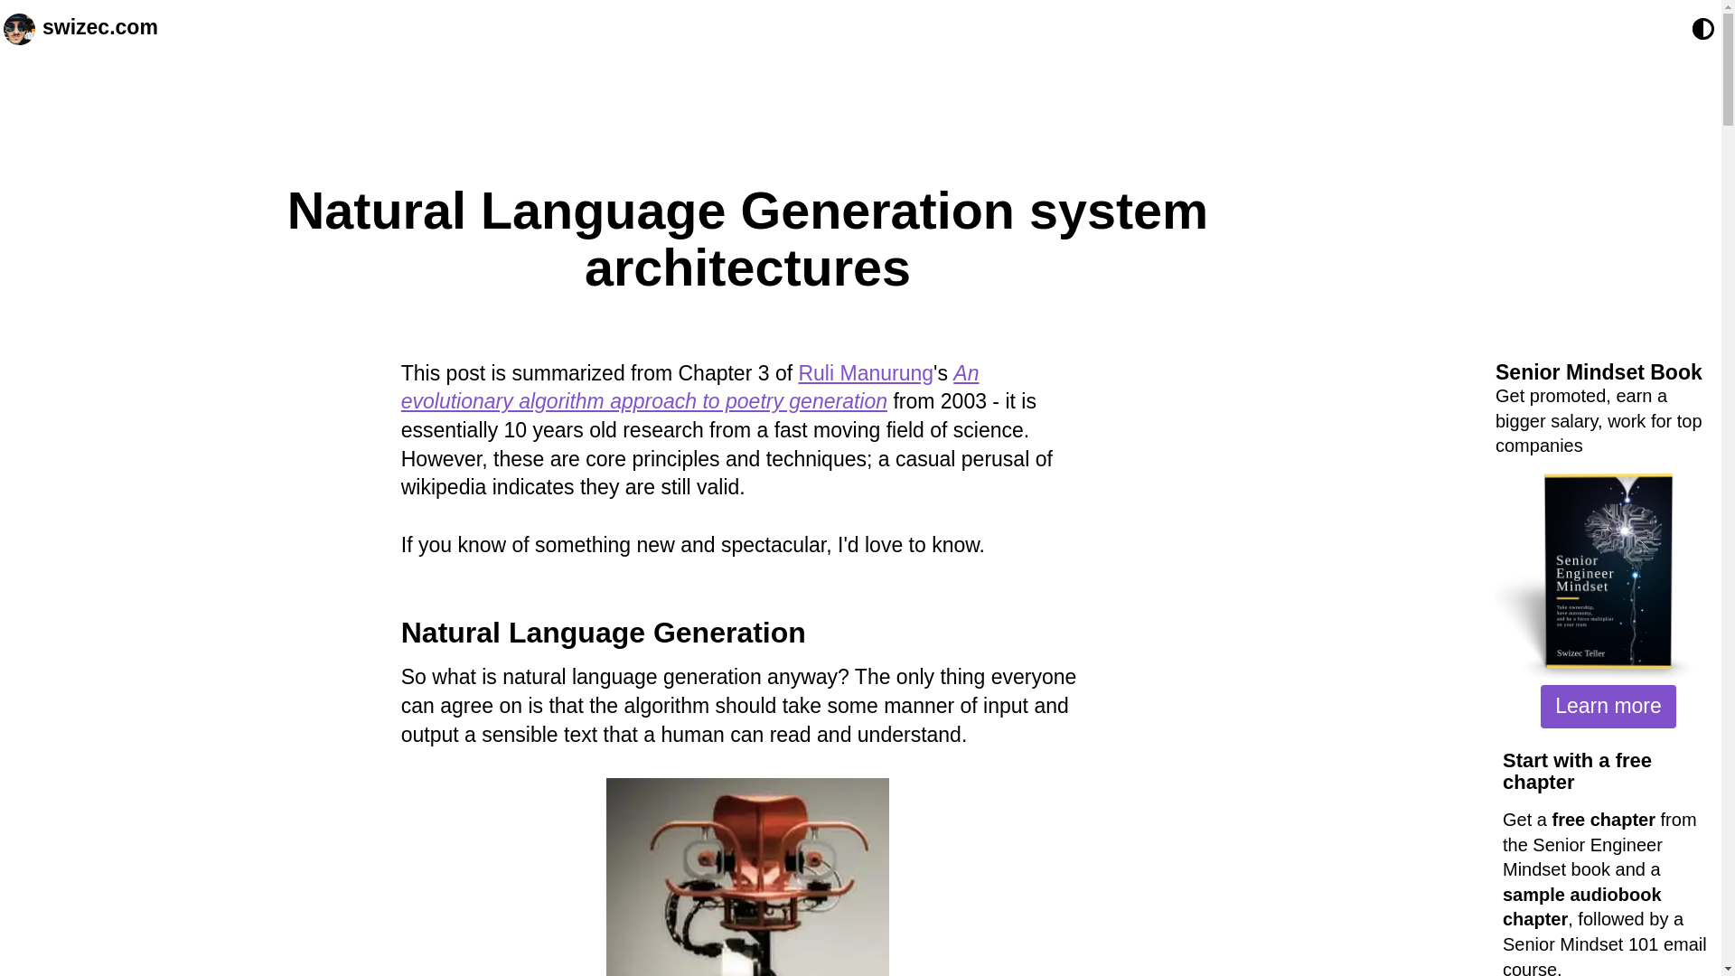 This screenshot has height=976, width=1735. What do you see at coordinates (1576, 772) in the screenshot?
I see `Start with a free chapter` at bounding box center [1576, 772].